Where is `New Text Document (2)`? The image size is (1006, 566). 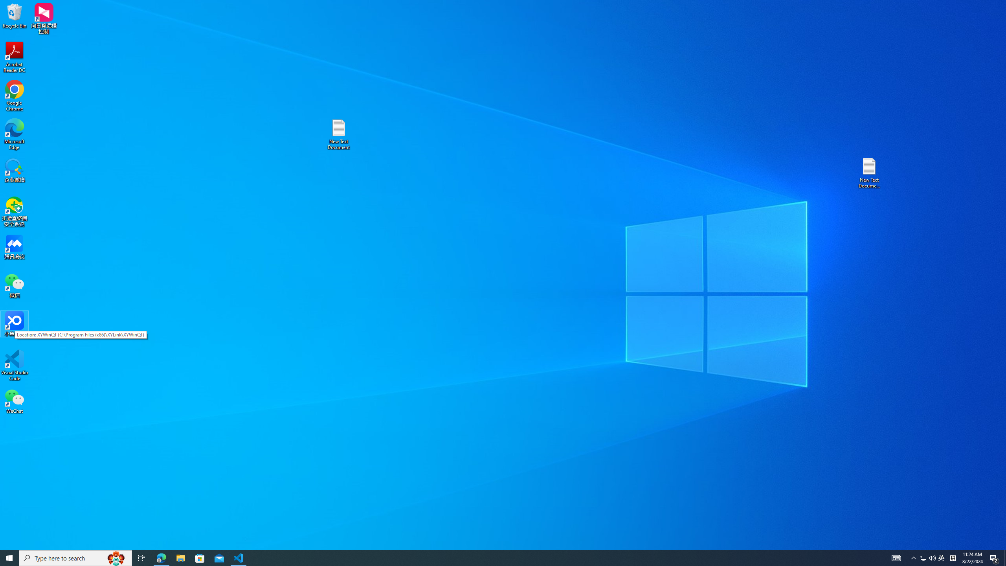 New Text Document (2) is located at coordinates (870, 173).